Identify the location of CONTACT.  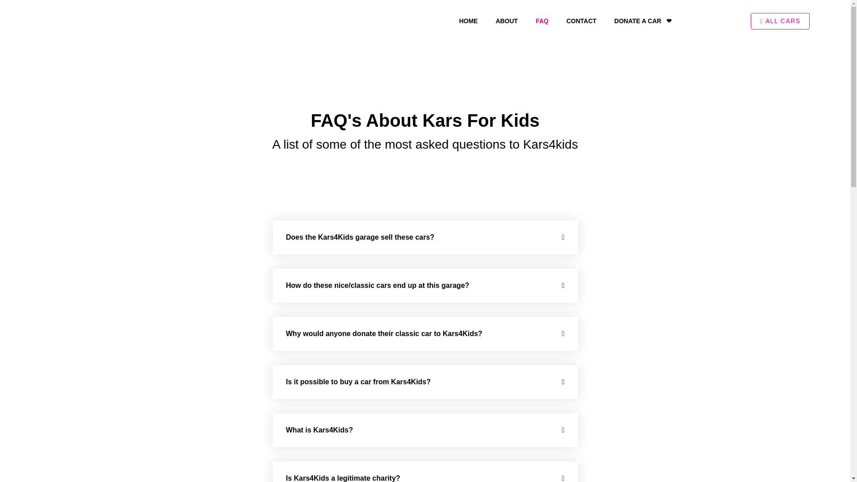
(581, 21).